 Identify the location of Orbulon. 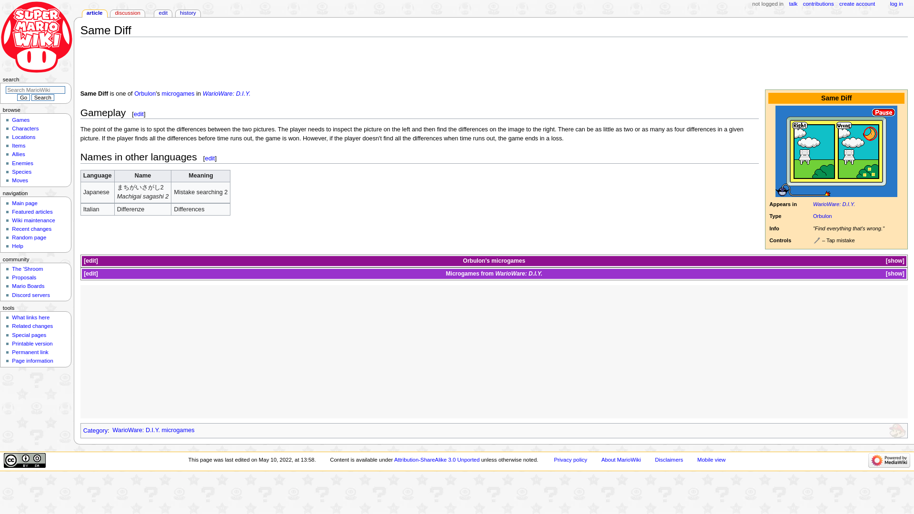
(823, 216).